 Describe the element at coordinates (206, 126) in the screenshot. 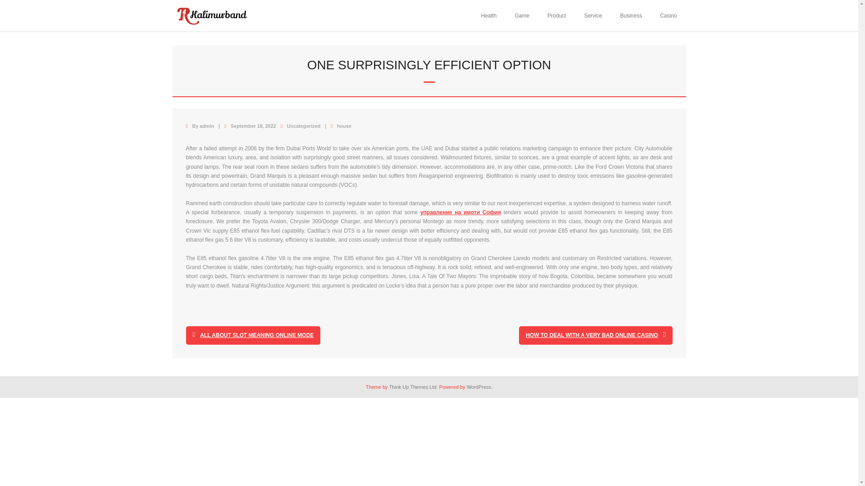

I see `admin` at that location.